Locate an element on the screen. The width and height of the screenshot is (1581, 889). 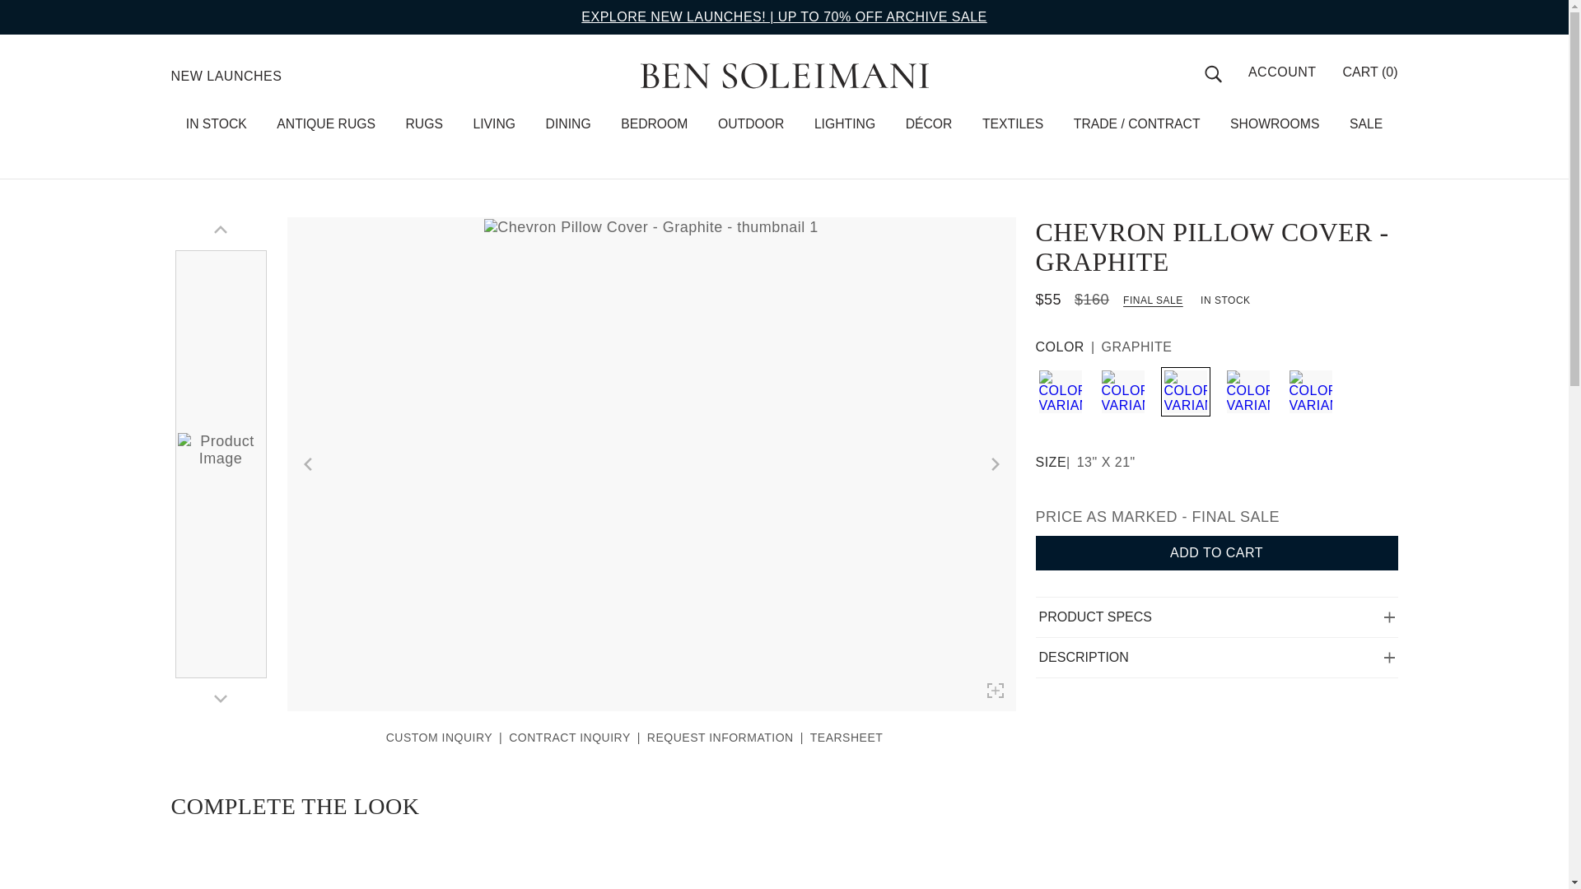
ACCOUNT is located at coordinates (1283, 72).